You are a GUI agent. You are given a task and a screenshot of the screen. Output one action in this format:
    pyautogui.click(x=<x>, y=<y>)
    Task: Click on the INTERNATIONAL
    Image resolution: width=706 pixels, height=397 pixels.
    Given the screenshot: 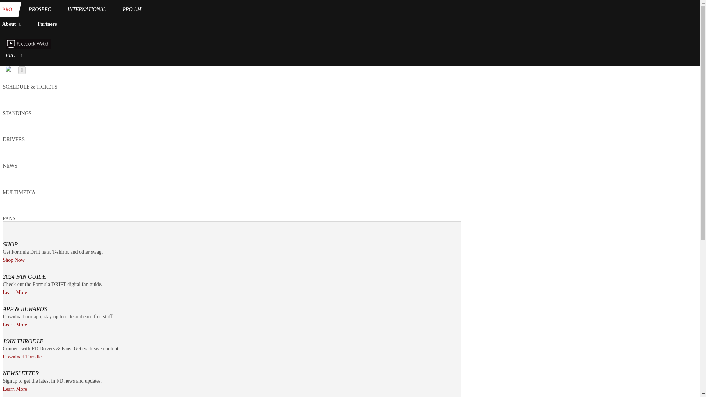 What is the action you would take?
    pyautogui.click(x=87, y=10)
    